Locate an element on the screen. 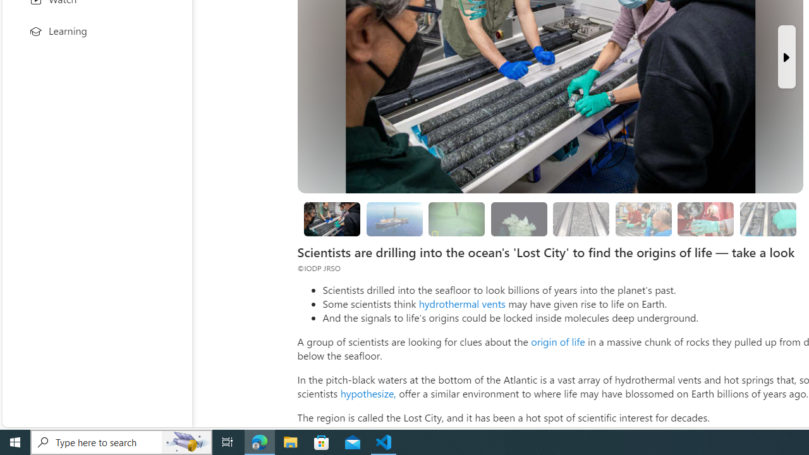 The height and width of the screenshot is (455, 809). hypothesize, is located at coordinates (368, 393).